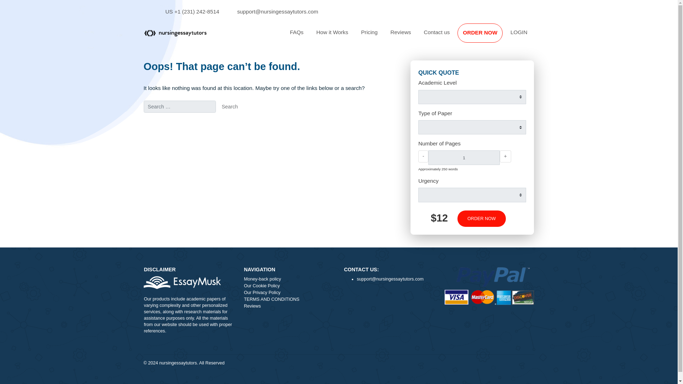 Image resolution: width=683 pixels, height=384 pixels. What do you see at coordinates (321, 325) in the screenshot?
I see `Our Privacy Policy` at bounding box center [321, 325].